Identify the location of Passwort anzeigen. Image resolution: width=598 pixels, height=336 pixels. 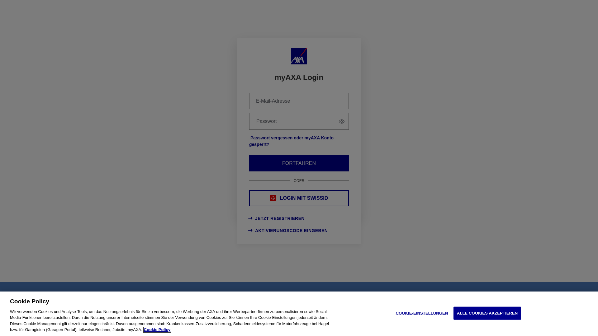
(342, 121).